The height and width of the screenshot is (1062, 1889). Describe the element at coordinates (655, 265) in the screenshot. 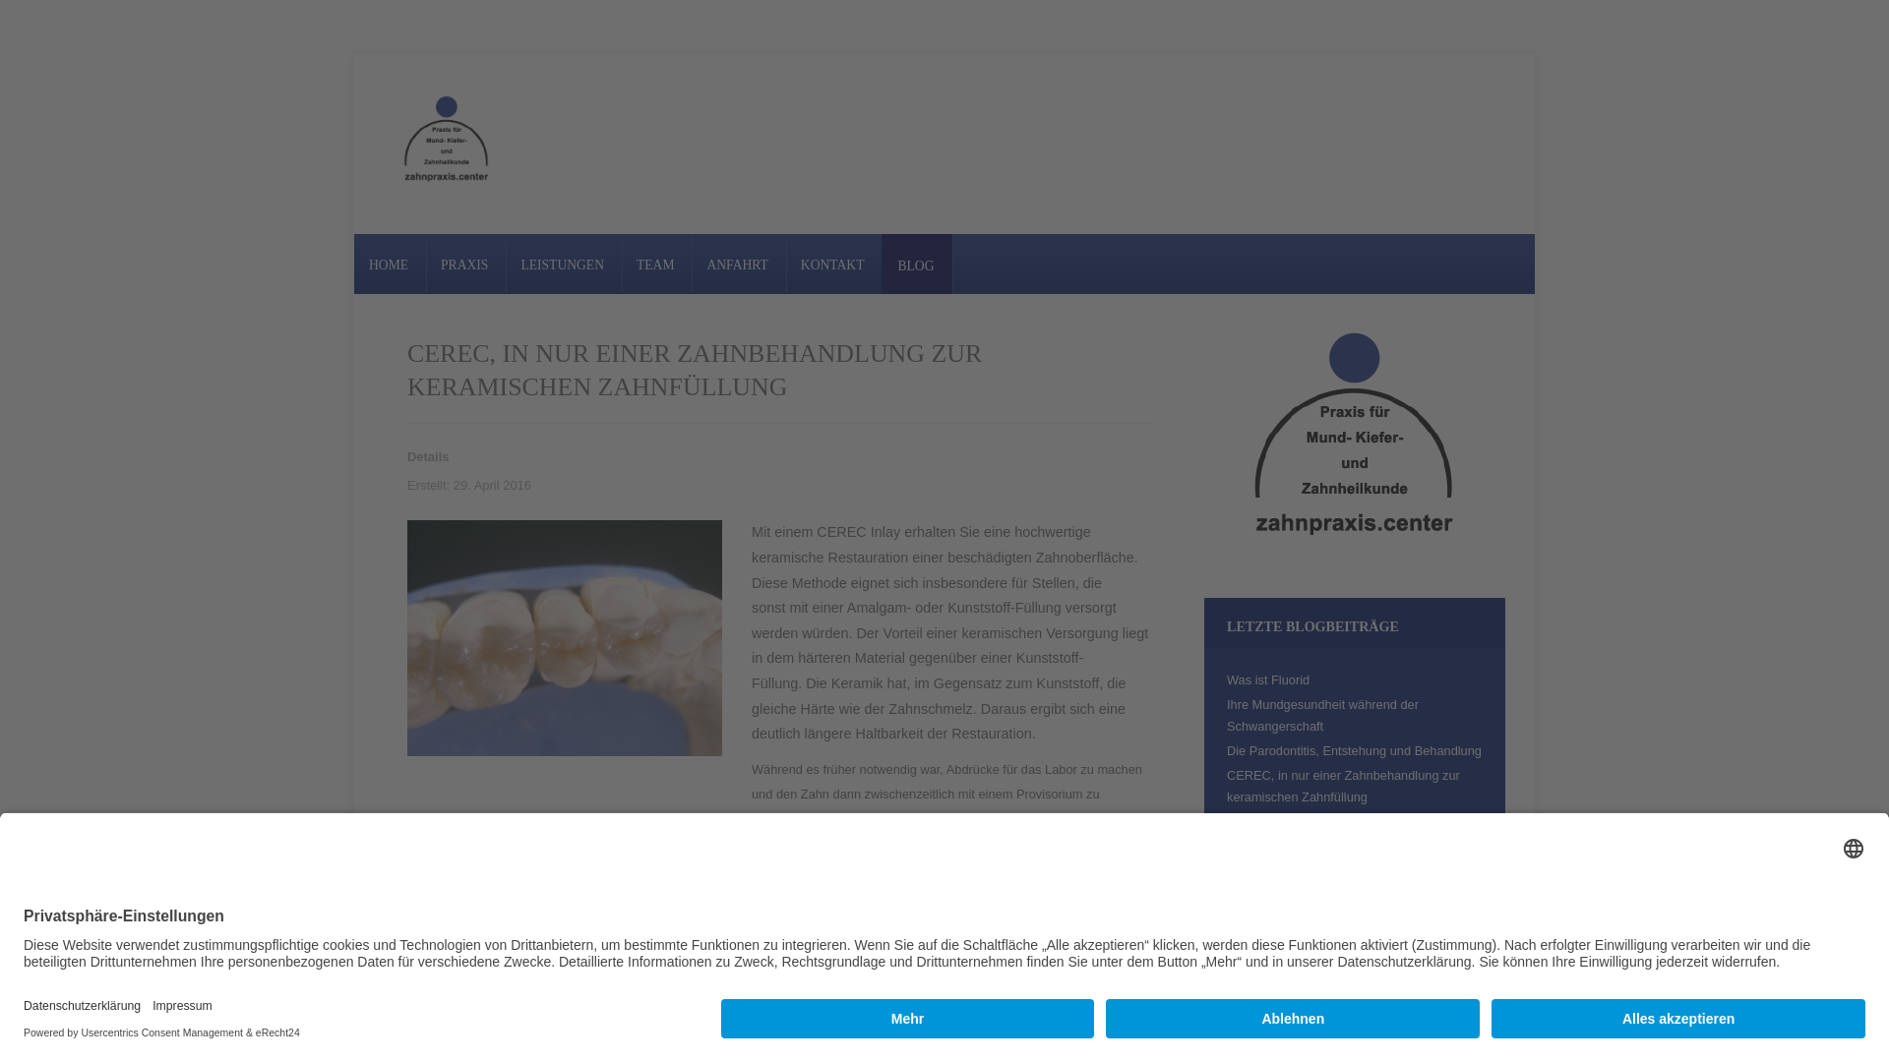

I see `TEAM` at that location.